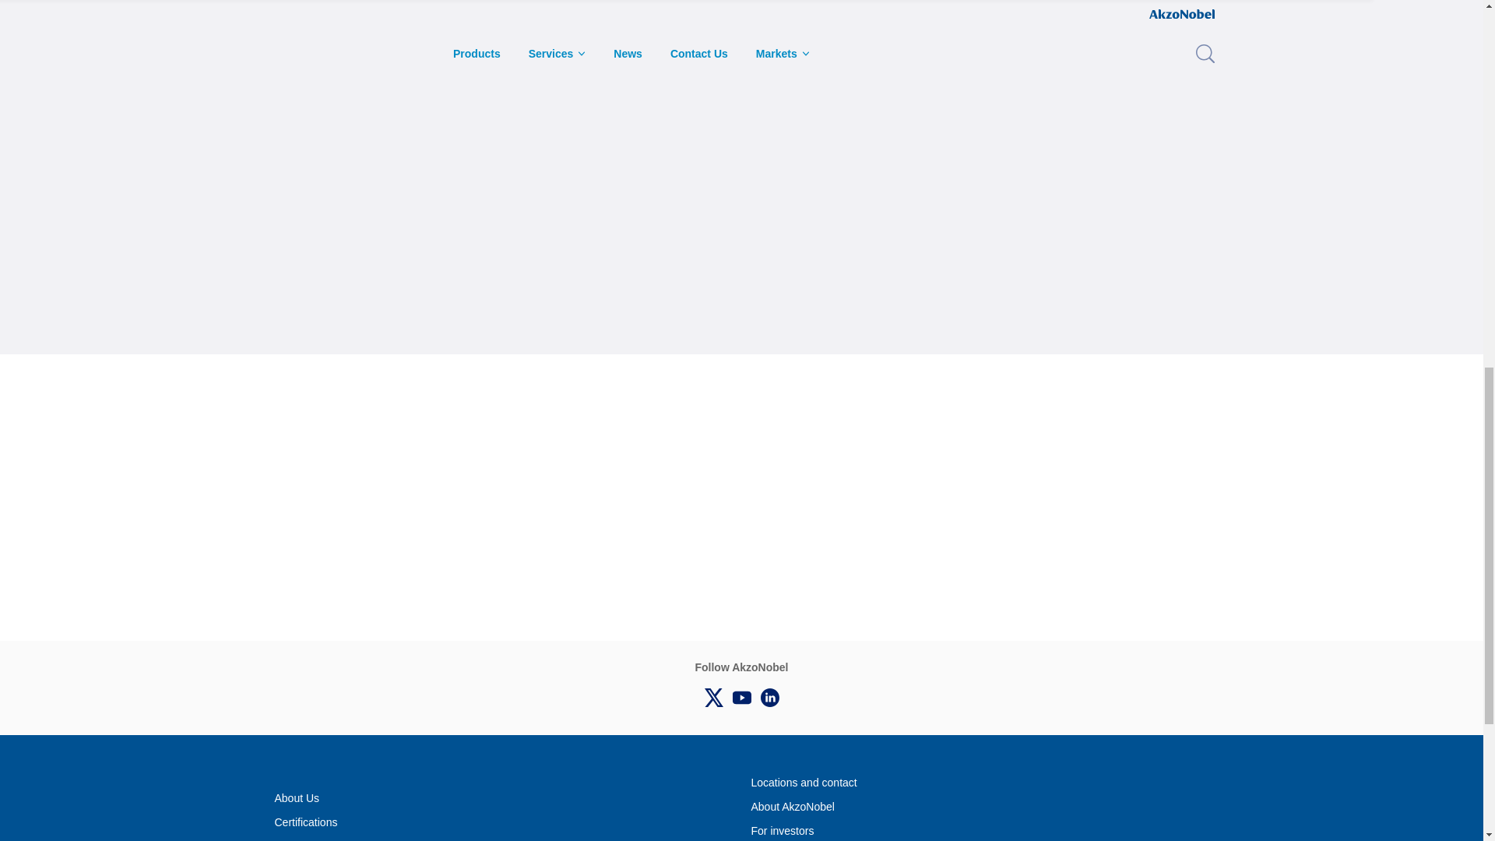  What do you see at coordinates (713, 698) in the screenshot?
I see `Follow AkzoNobel` at bounding box center [713, 698].